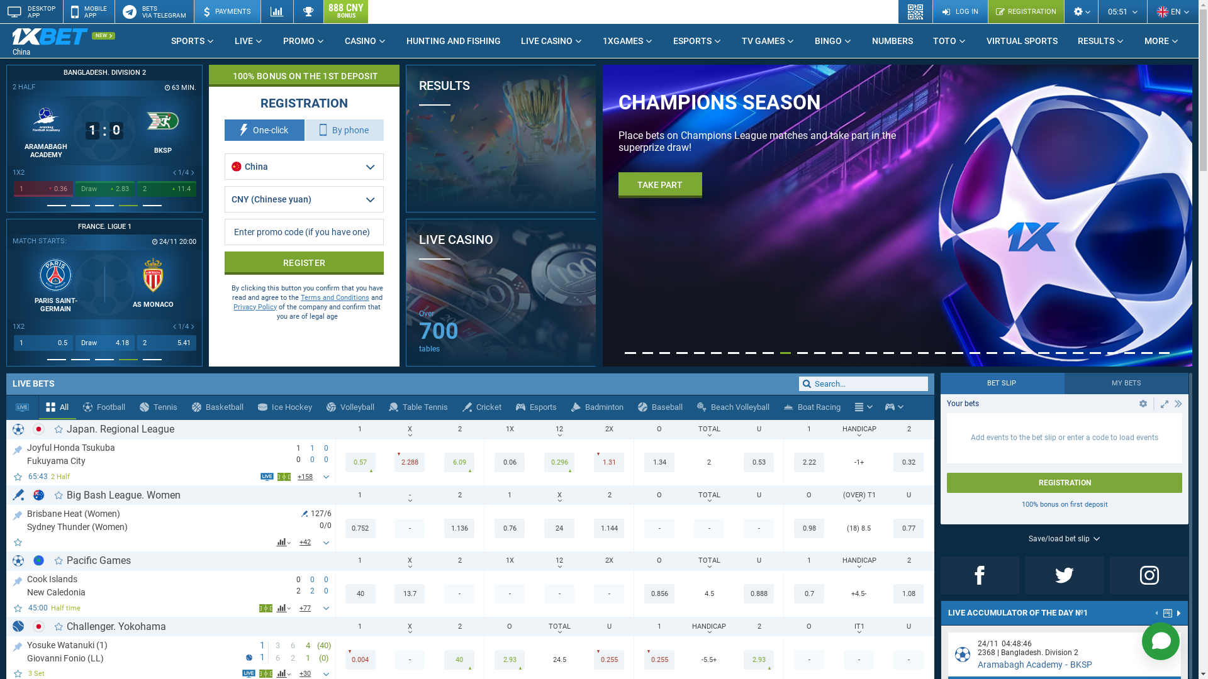 The width and height of the screenshot is (1208, 679). I want to click on Japan. Regional League, so click(121, 429).